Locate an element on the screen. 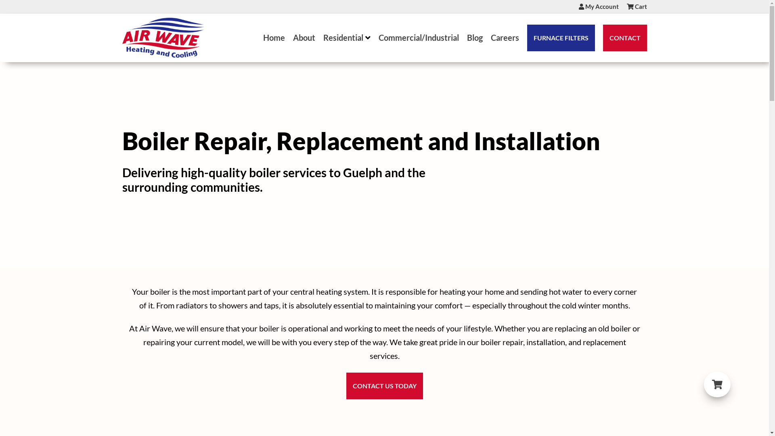 The image size is (775, 436). About is located at coordinates (304, 38).